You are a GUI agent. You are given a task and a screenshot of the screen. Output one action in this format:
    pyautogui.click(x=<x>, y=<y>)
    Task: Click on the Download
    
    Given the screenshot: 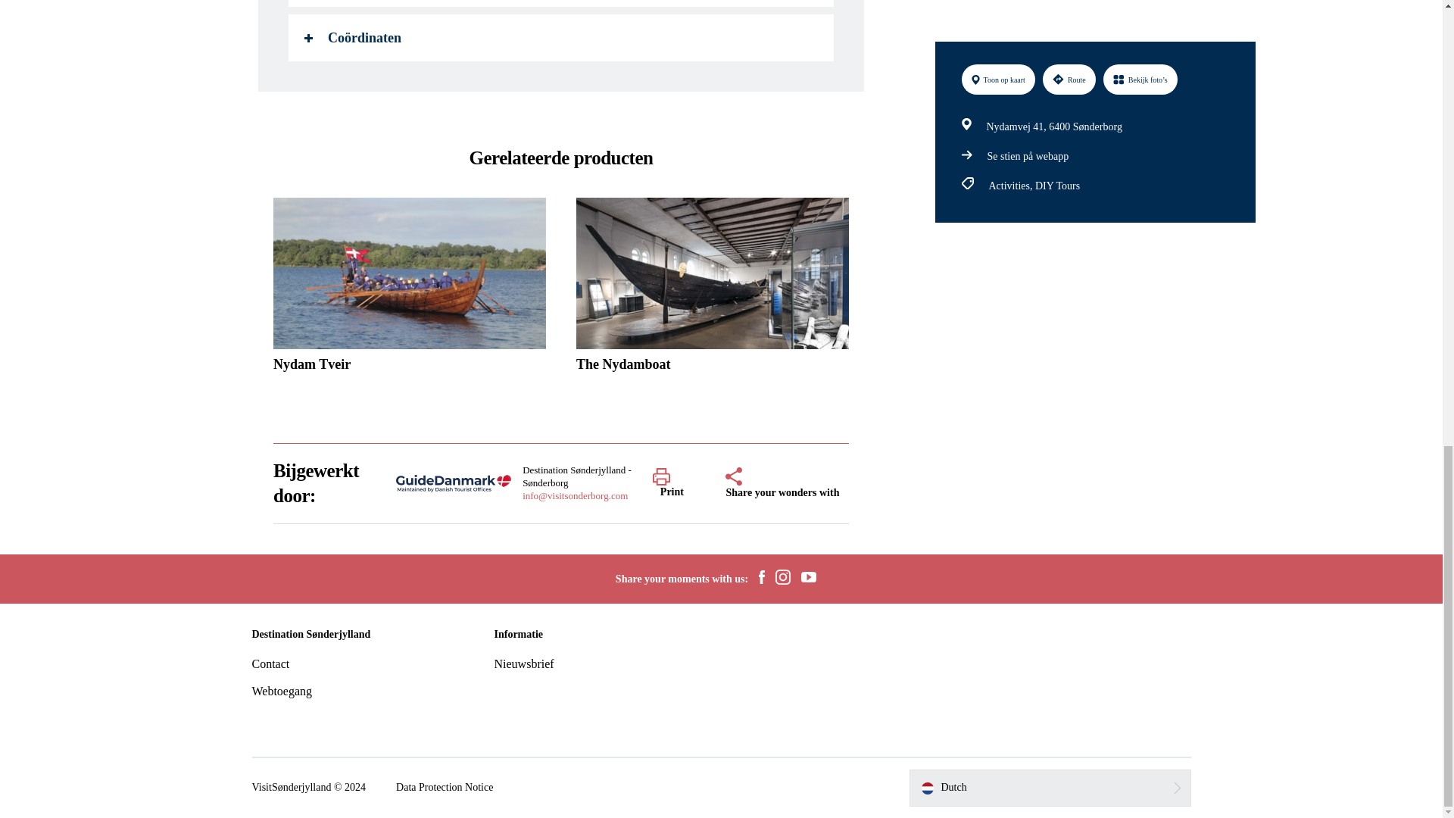 What is the action you would take?
    pyautogui.click(x=560, y=3)
    